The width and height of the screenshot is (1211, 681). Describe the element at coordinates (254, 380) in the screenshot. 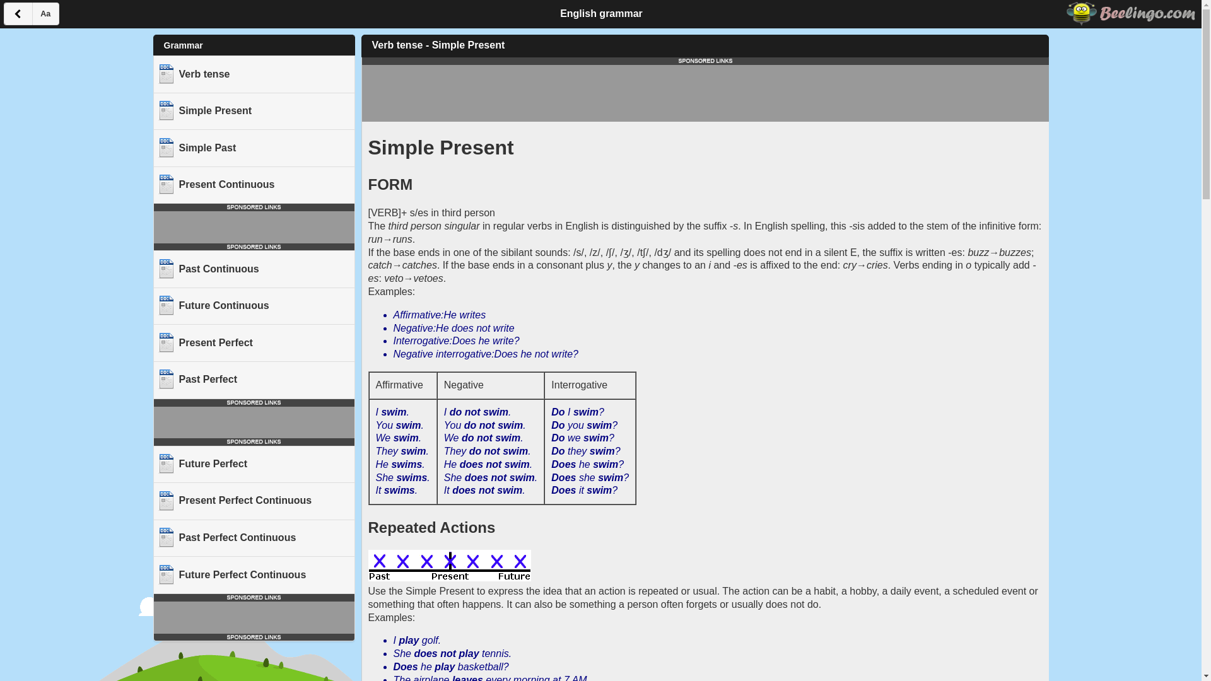

I see `Past Perfect` at that location.